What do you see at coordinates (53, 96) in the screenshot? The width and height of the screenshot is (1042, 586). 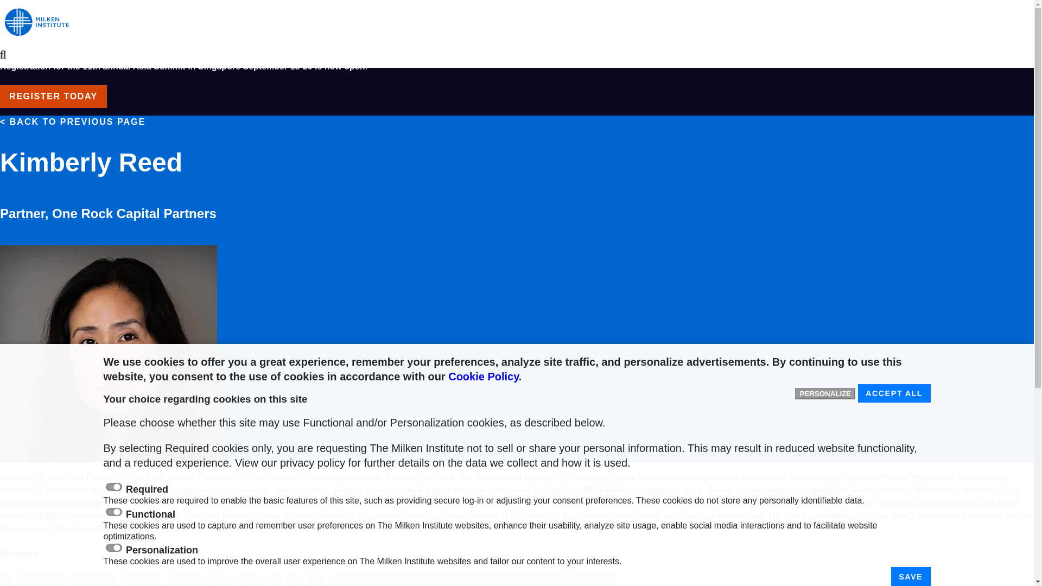 I see `REGISTER TODAY` at bounding box center [53, 96].